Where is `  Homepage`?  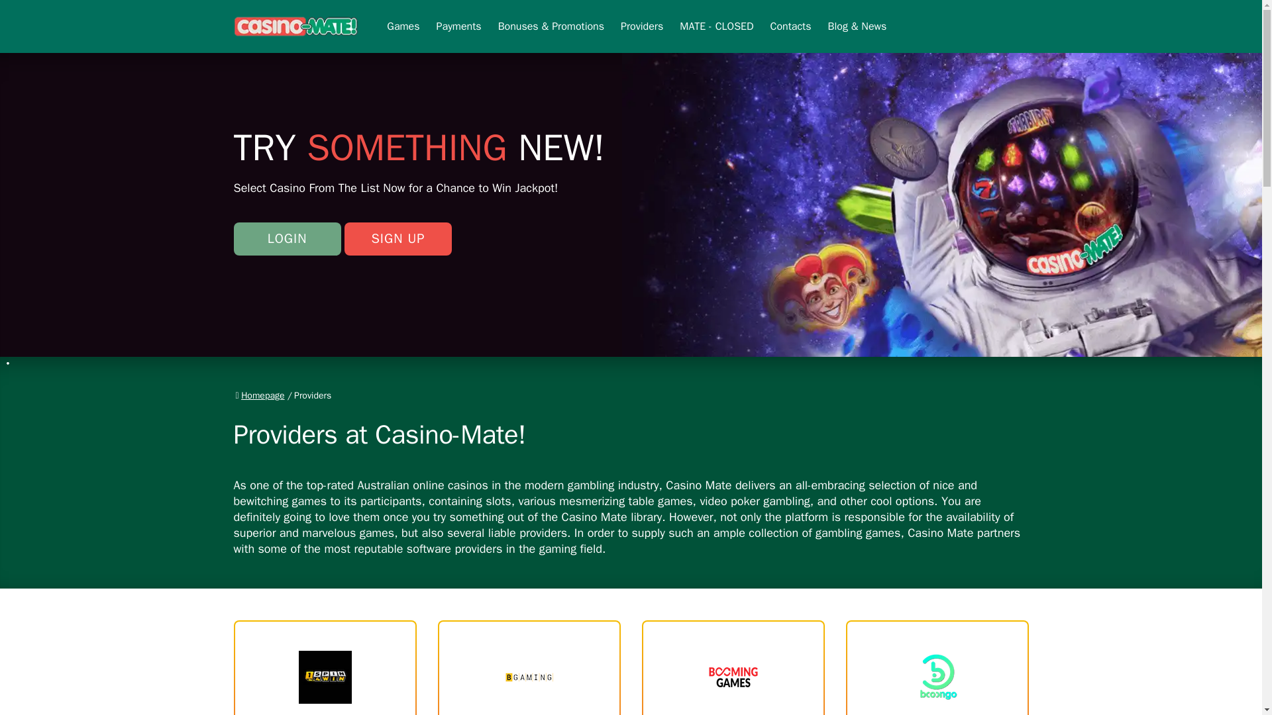
  Homepage is located at coordinates (260, 396).